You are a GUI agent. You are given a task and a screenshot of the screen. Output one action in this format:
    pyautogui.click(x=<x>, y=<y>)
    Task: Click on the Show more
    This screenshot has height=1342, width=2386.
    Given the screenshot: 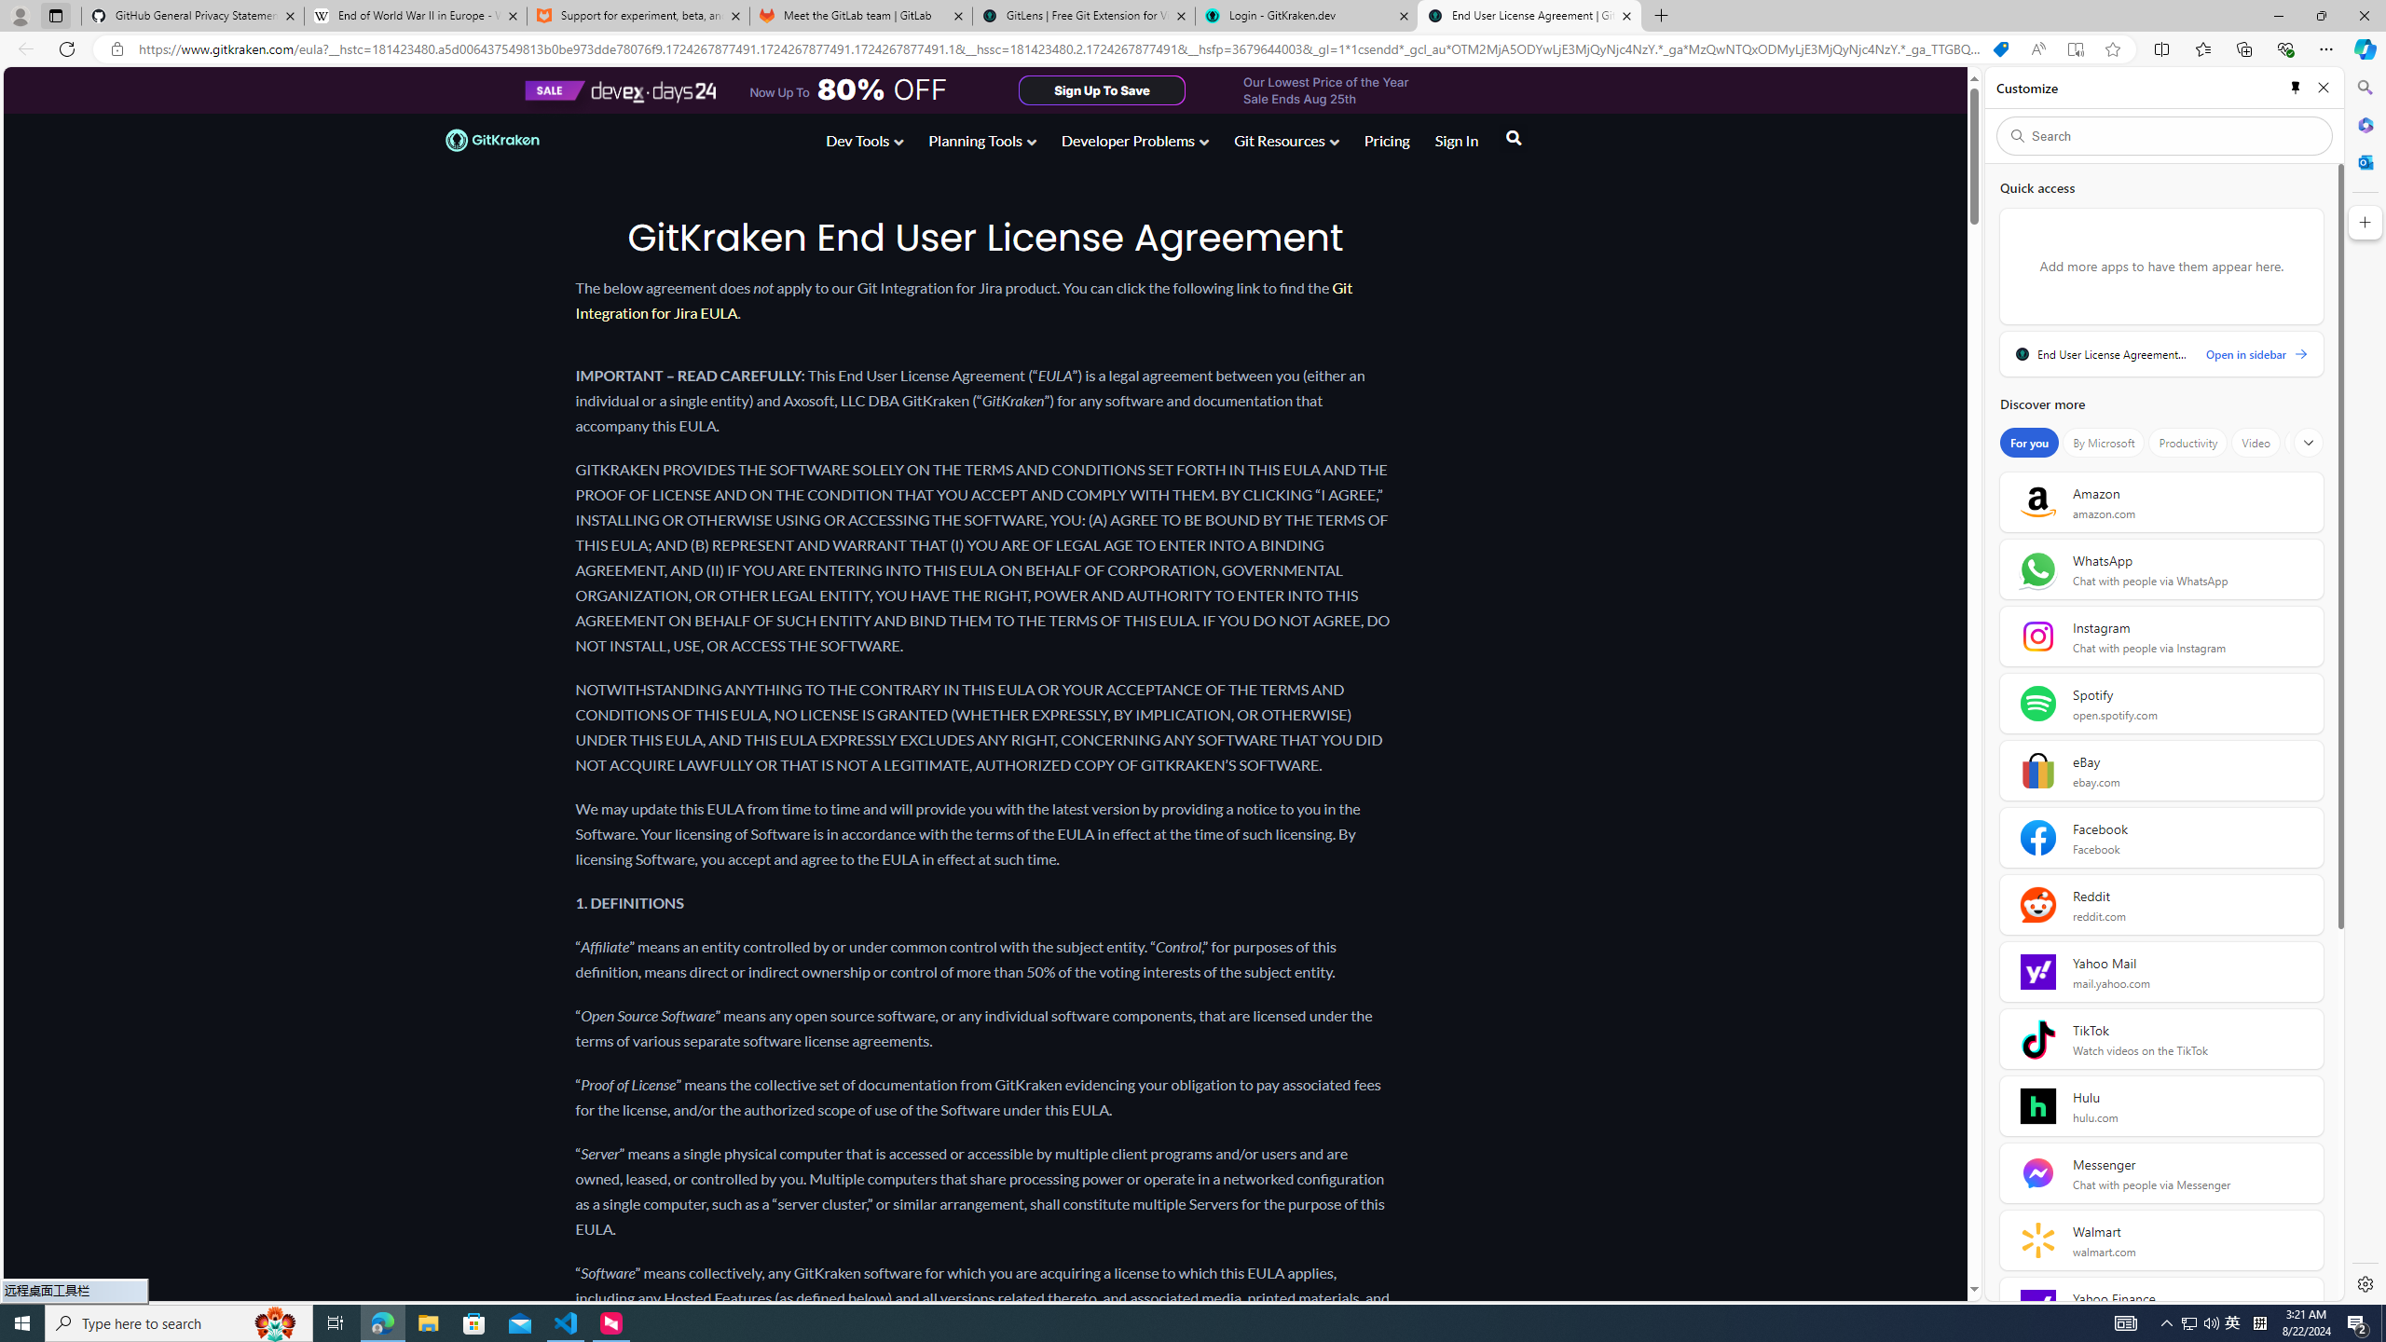 What is the action you would take?
    pyautogui.click(x=2308, y=443)
    